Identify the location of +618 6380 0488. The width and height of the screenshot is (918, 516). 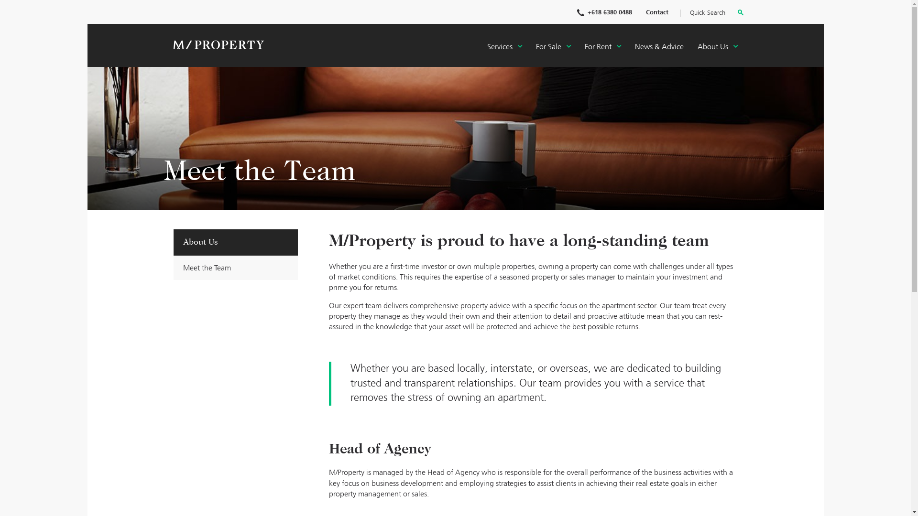
(604, 12).